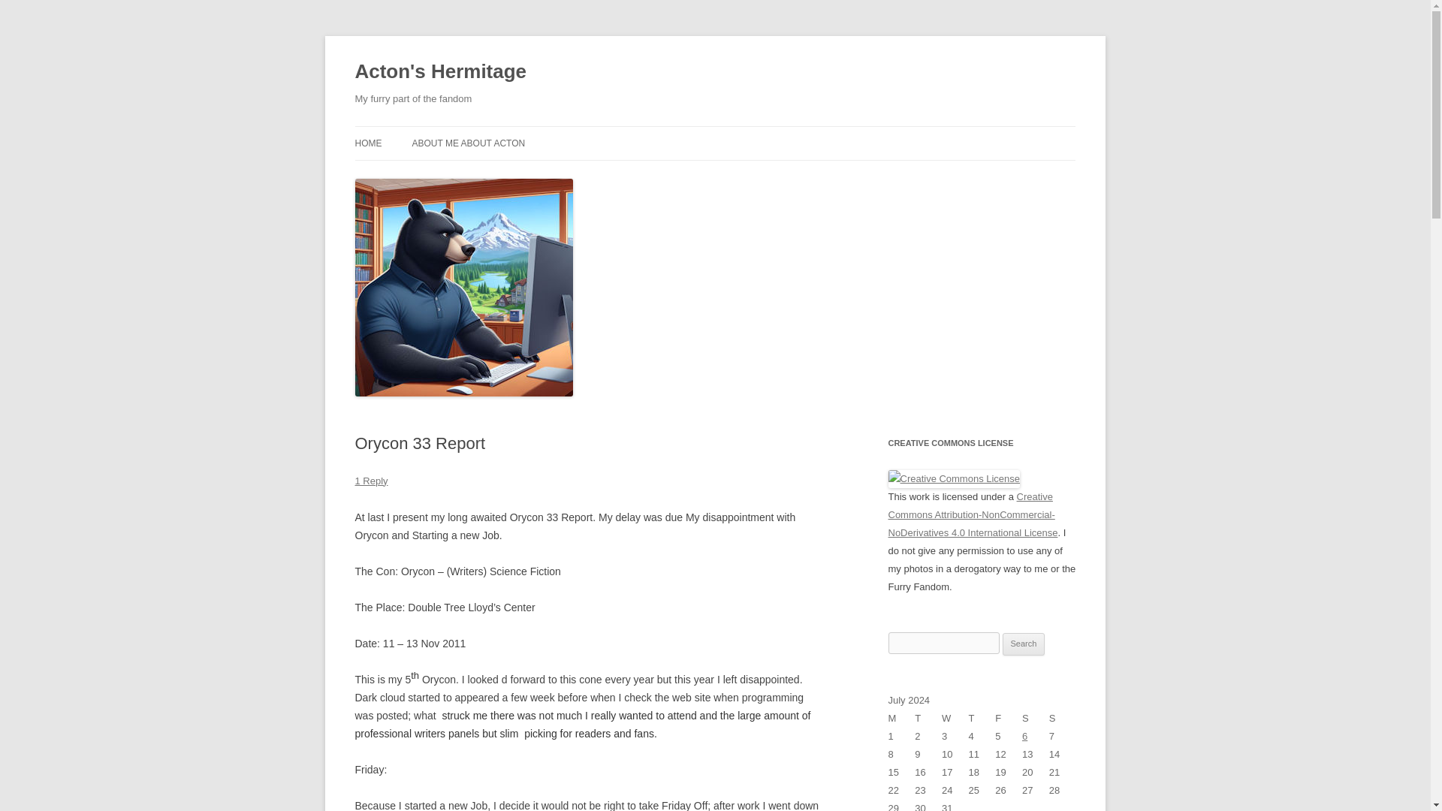 The width and height of the screenshot is (1442, 811). I want to click on ABOUT ME ABOUT ACTON, so click(467, 143).